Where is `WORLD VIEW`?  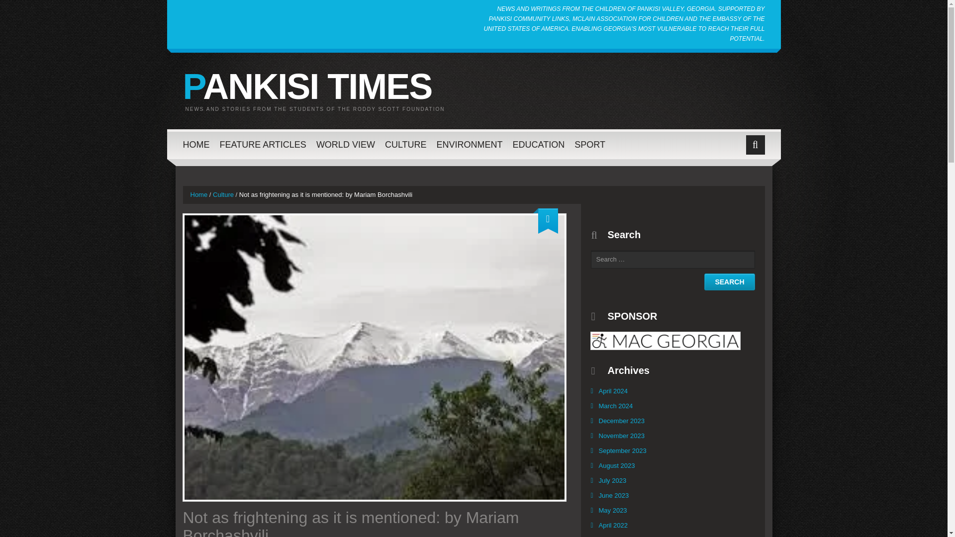
WORLD VIEW is located at coordinates (345, 144).